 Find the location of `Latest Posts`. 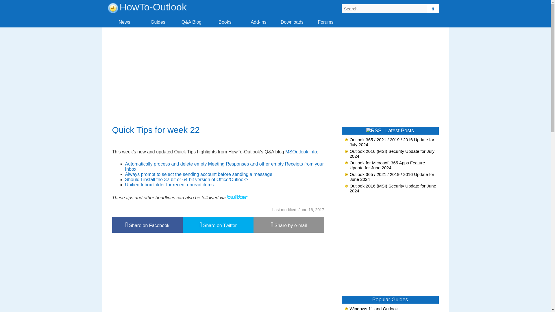

Latest Posts is located at coordinates (399, 131).